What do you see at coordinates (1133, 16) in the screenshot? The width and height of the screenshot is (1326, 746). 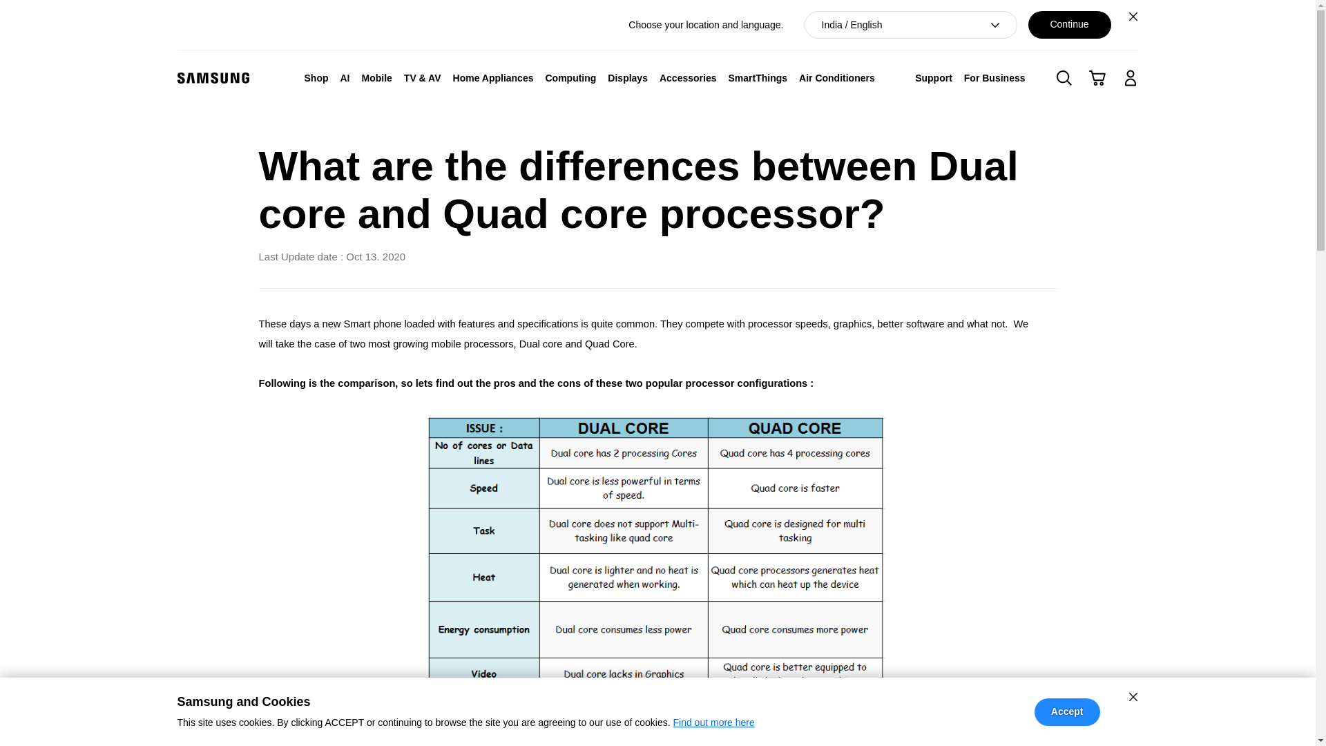 I see `Close` at bounding box center [1133, 16].